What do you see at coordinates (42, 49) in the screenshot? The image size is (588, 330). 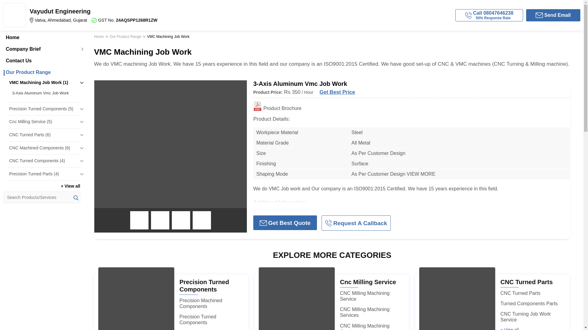 I see `Company Brief` at bounding box center [42, 49].